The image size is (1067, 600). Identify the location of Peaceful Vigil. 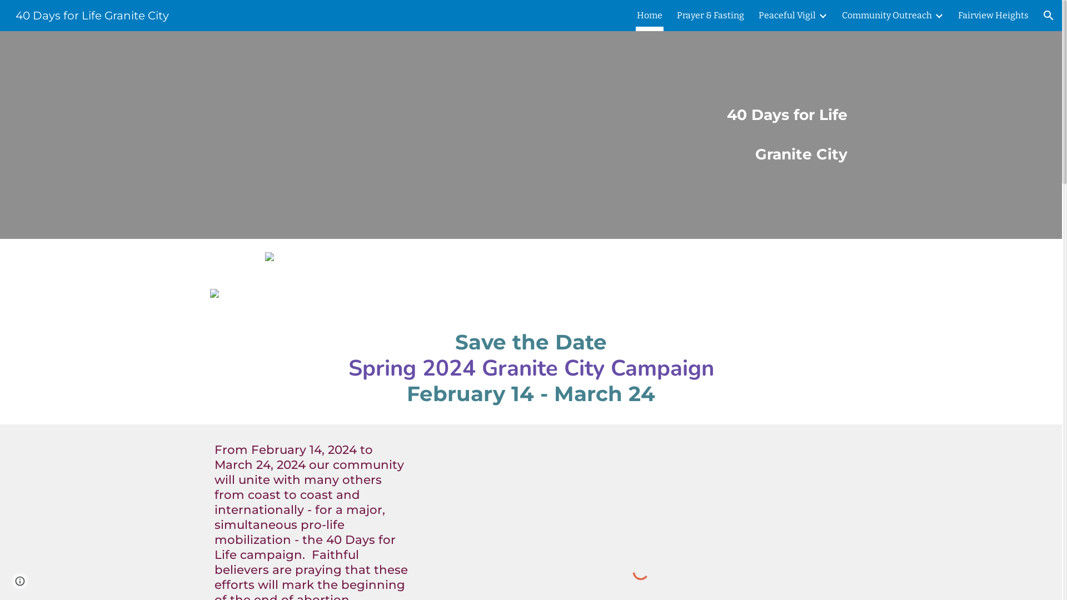
(787, 16).